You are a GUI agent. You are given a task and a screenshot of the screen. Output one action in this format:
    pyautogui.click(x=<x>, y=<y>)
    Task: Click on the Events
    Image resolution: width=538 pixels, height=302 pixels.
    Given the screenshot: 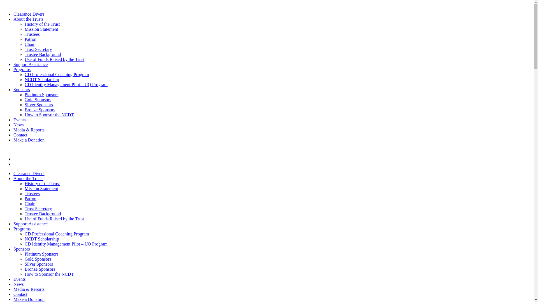 What is the action you would take?
    pyautogui.click(x=20, y=120)
    